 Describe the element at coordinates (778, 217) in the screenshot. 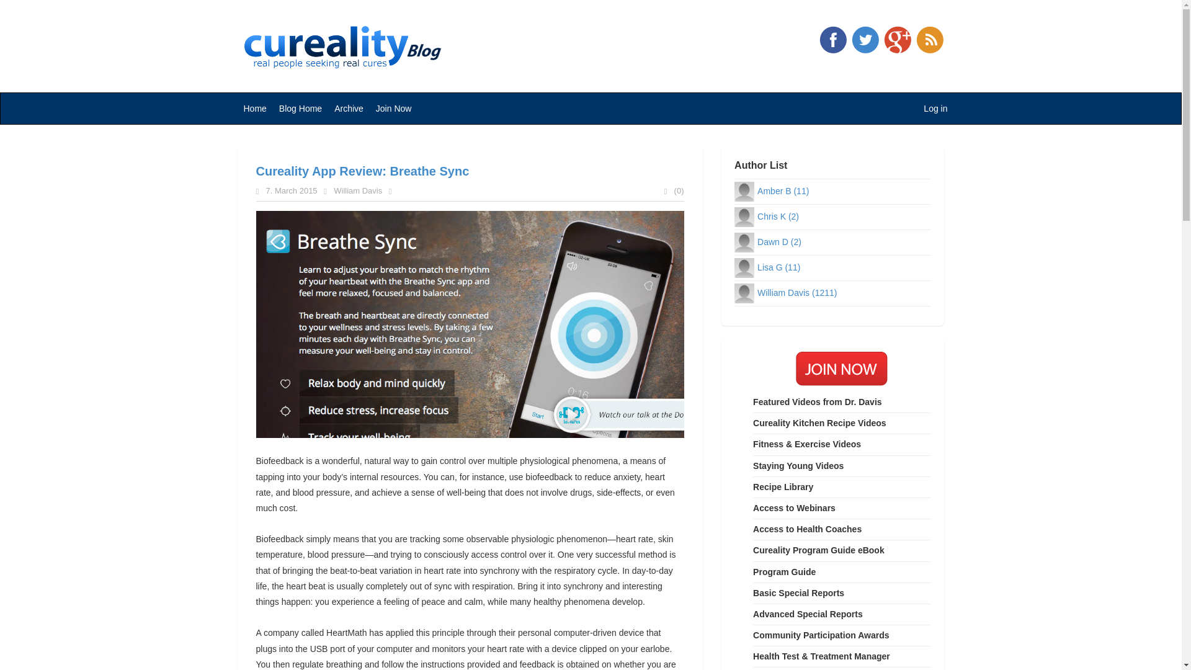

I see `Author: Chris K` at that location.